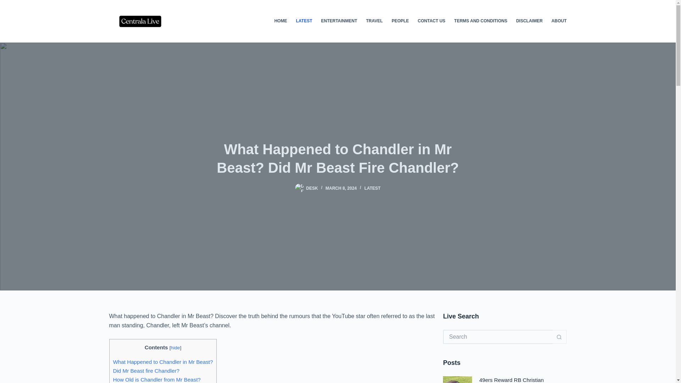 The height and width of the screenshot is (383, 681). What do you see at coordinates (312, 188) in the screenshot?
I see `DESK` at bounding box center [312, 188].